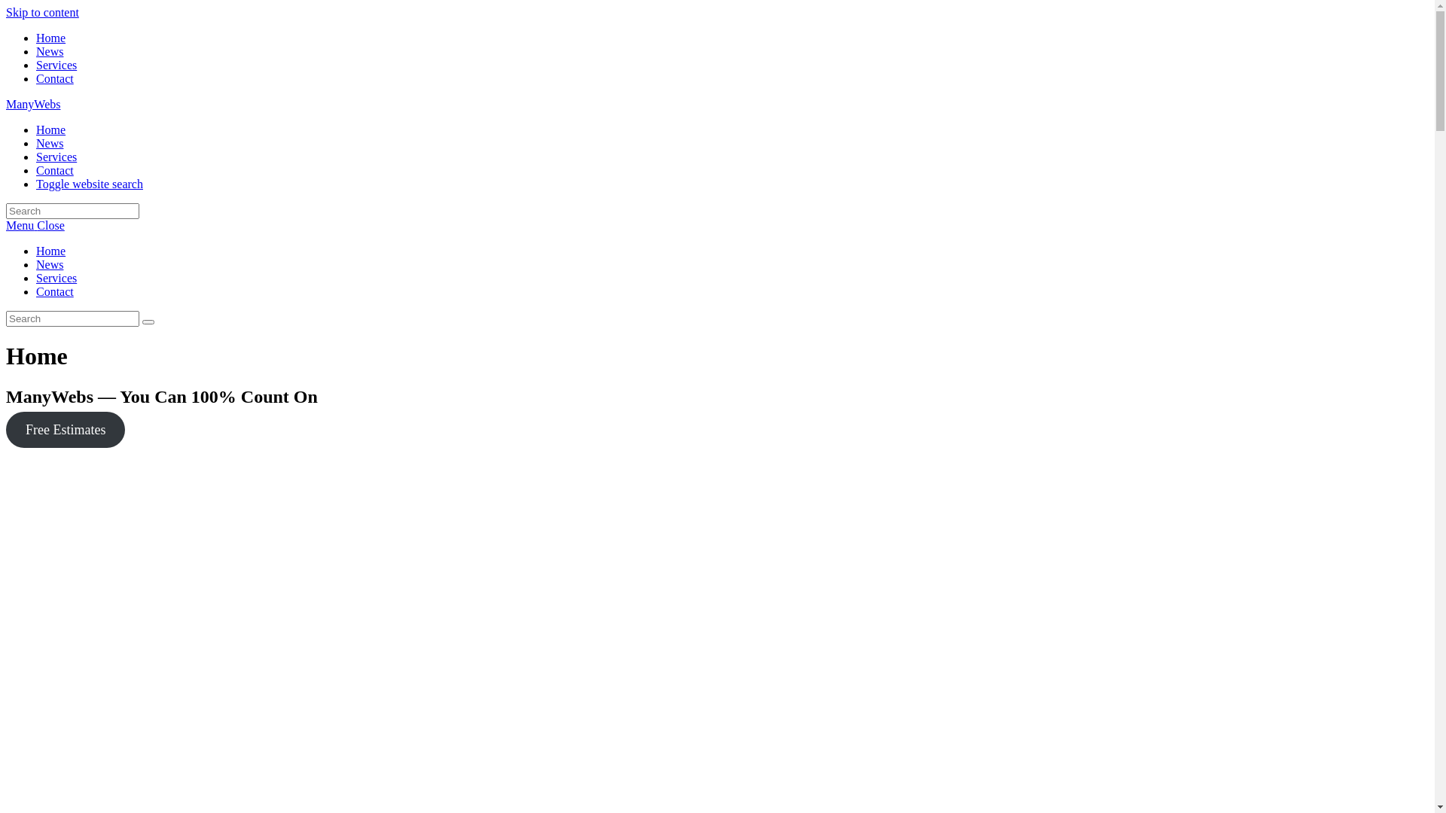 Image resolution: width=1446 pixels, height=813 pixels. I want to click on ManyWebs, so click(33, 104).